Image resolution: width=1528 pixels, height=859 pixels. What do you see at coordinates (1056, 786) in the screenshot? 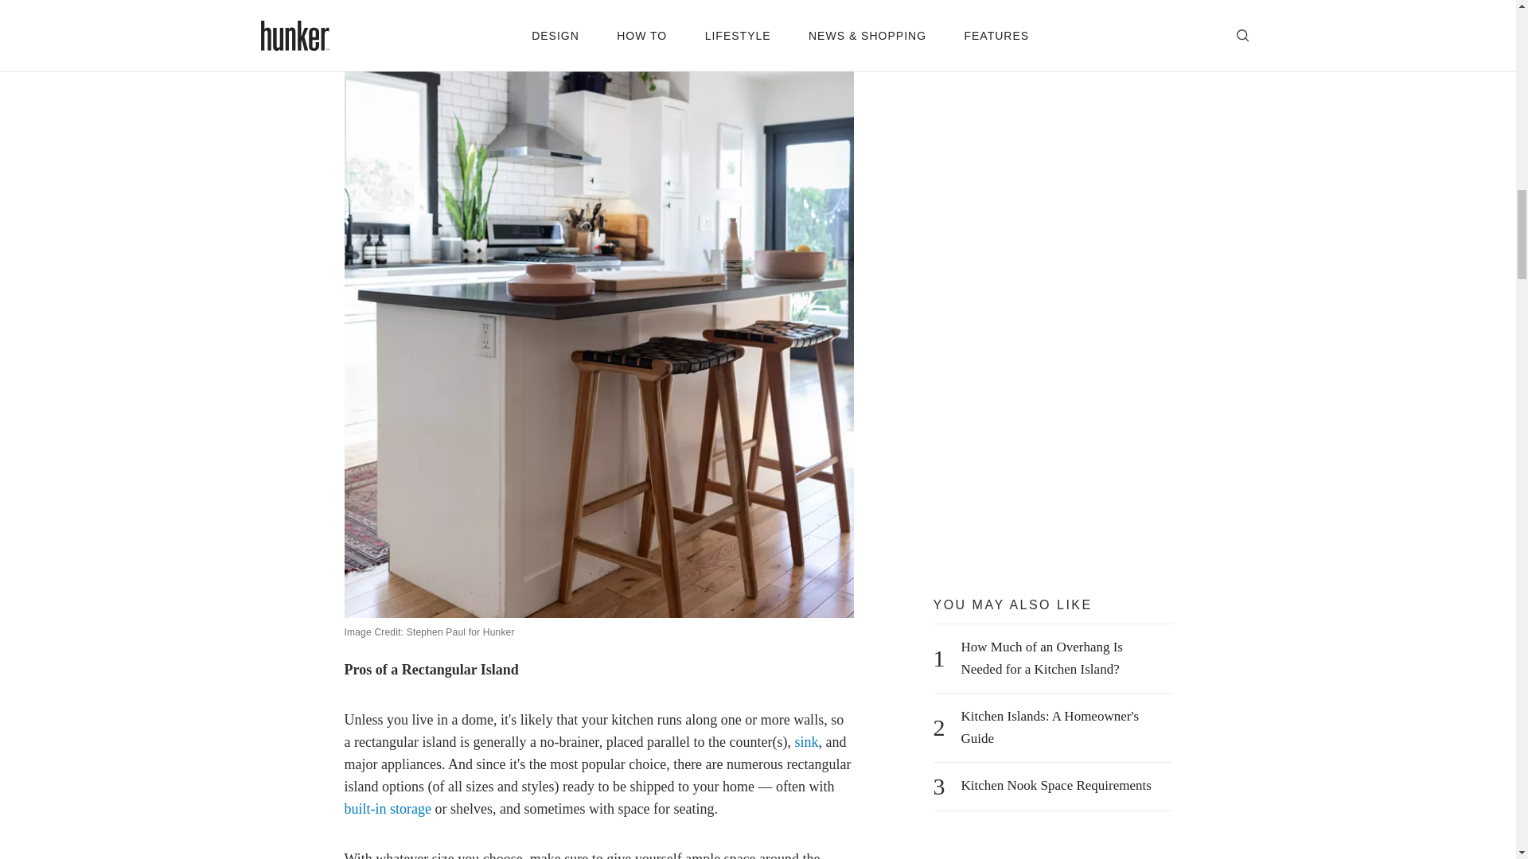
I see `Kitchen Nook Space Requirements` at bounding box center [1056, 786].